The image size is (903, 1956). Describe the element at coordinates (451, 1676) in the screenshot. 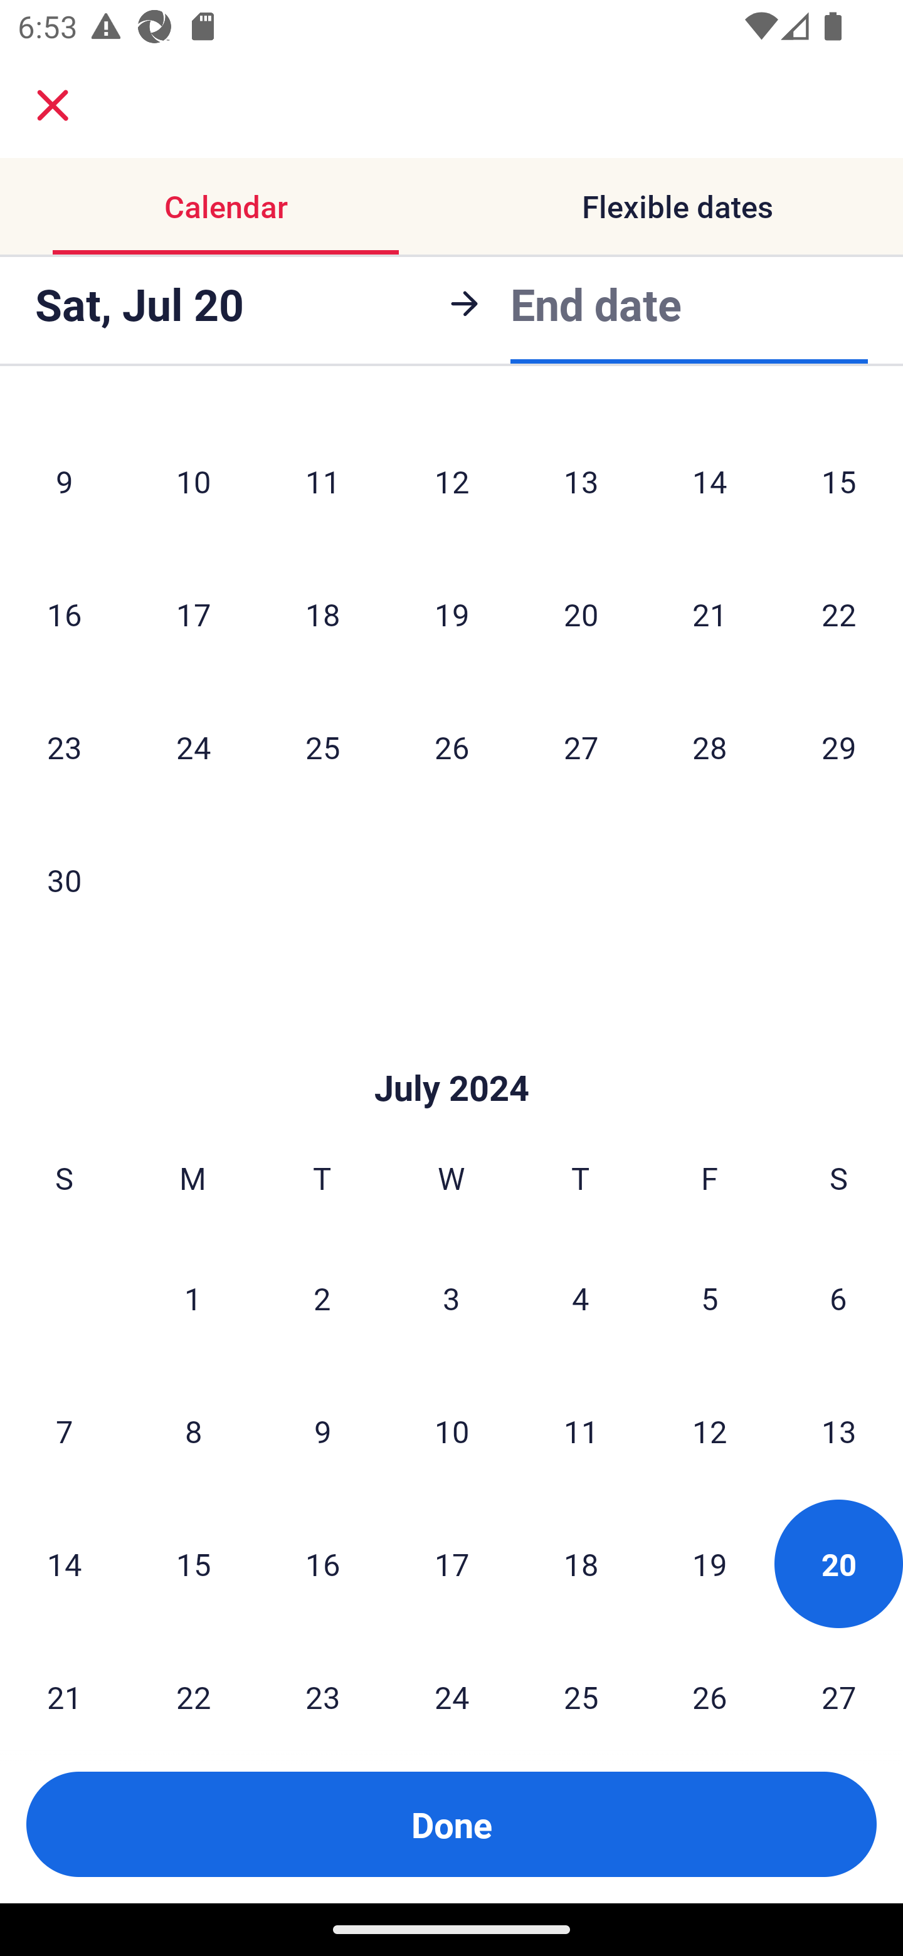

I see `24 Wednesday, July 24, 2024` at that location.